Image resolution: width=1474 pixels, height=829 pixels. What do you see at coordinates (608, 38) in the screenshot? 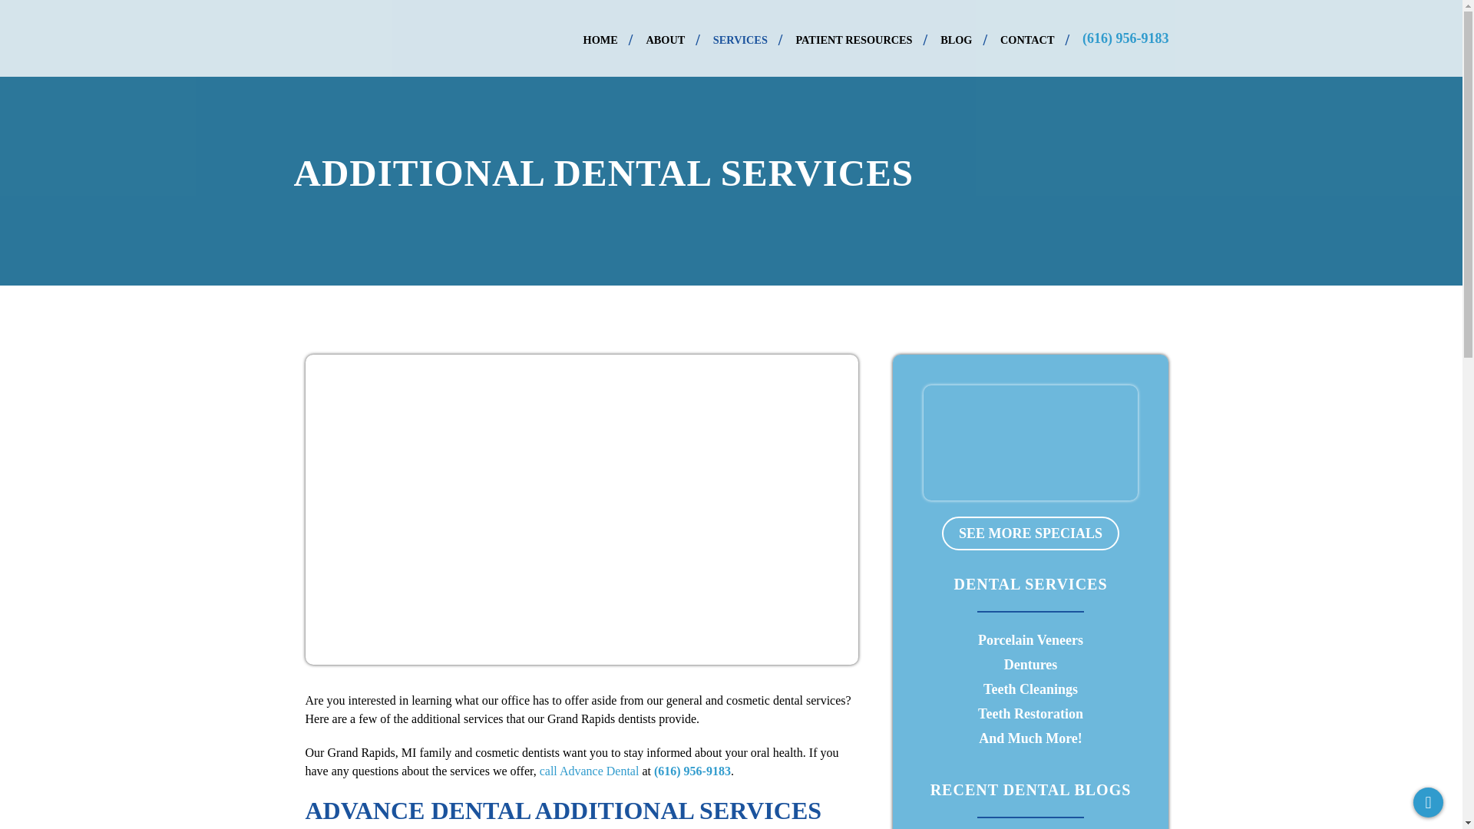
I see `HOME` at bounding box center [608, 38].